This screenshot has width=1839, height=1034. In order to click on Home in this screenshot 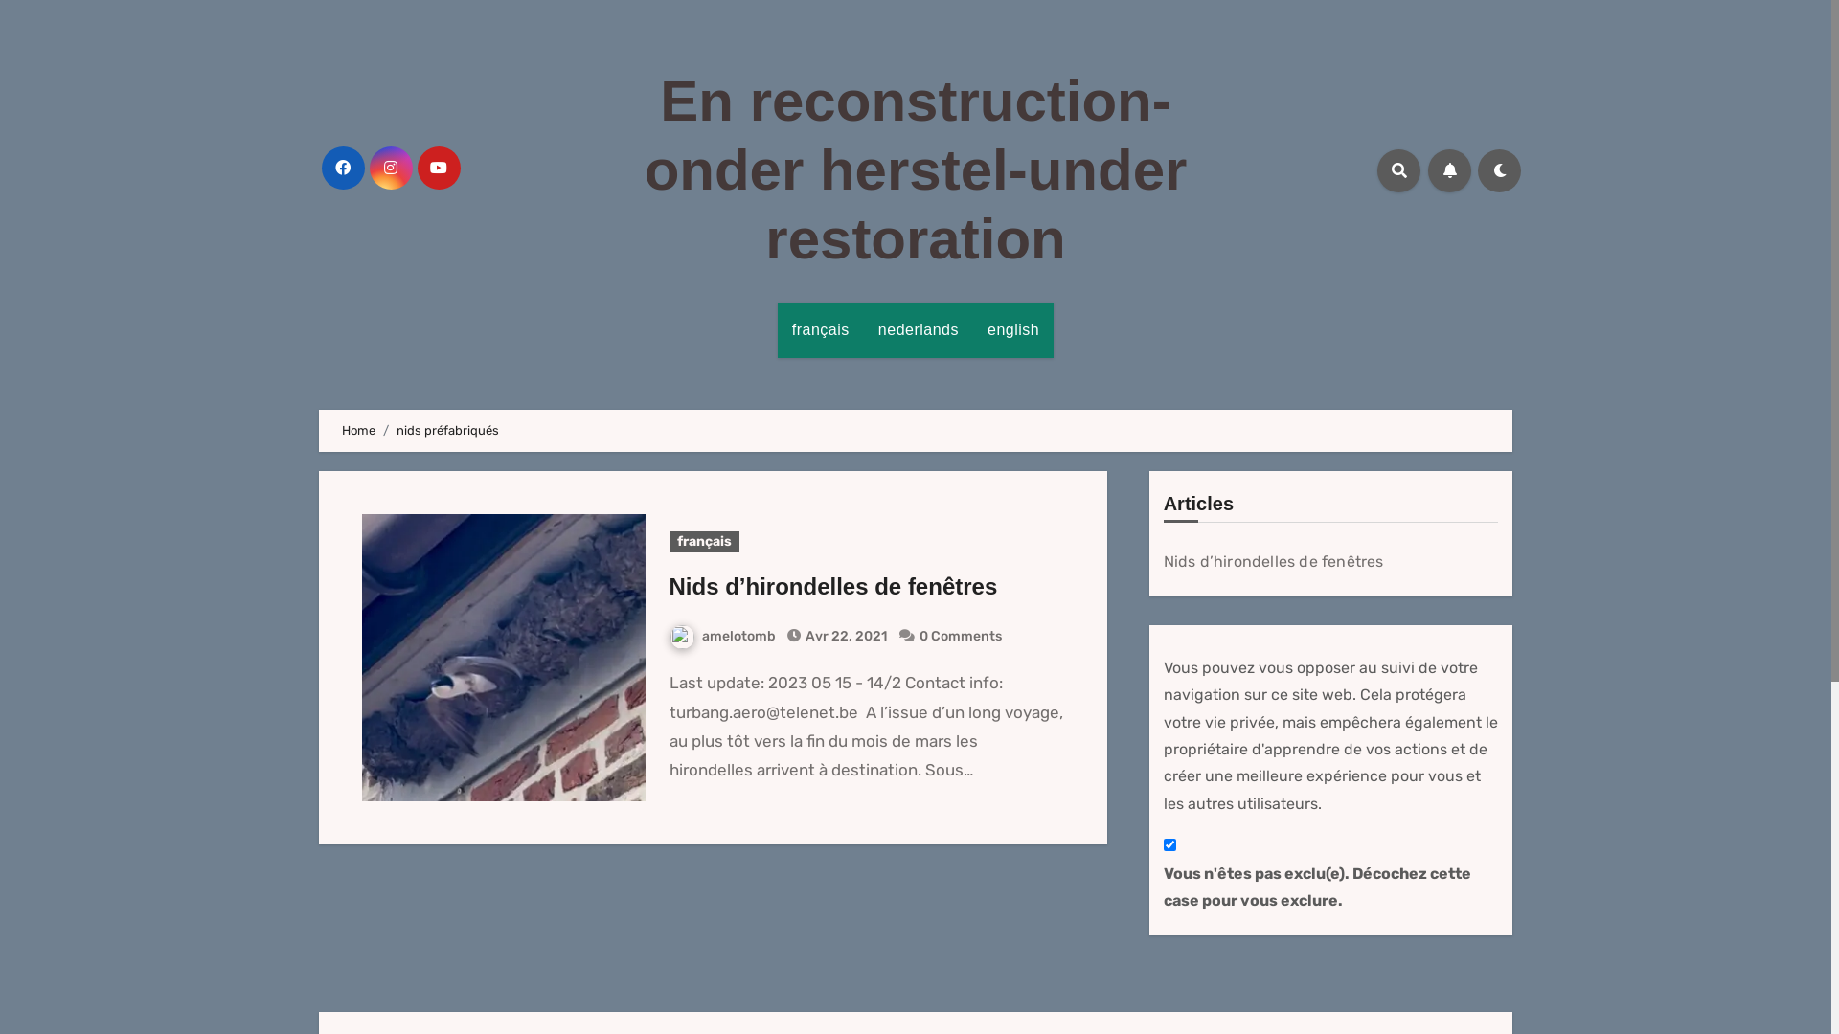, I will do `click(358, 431)`.